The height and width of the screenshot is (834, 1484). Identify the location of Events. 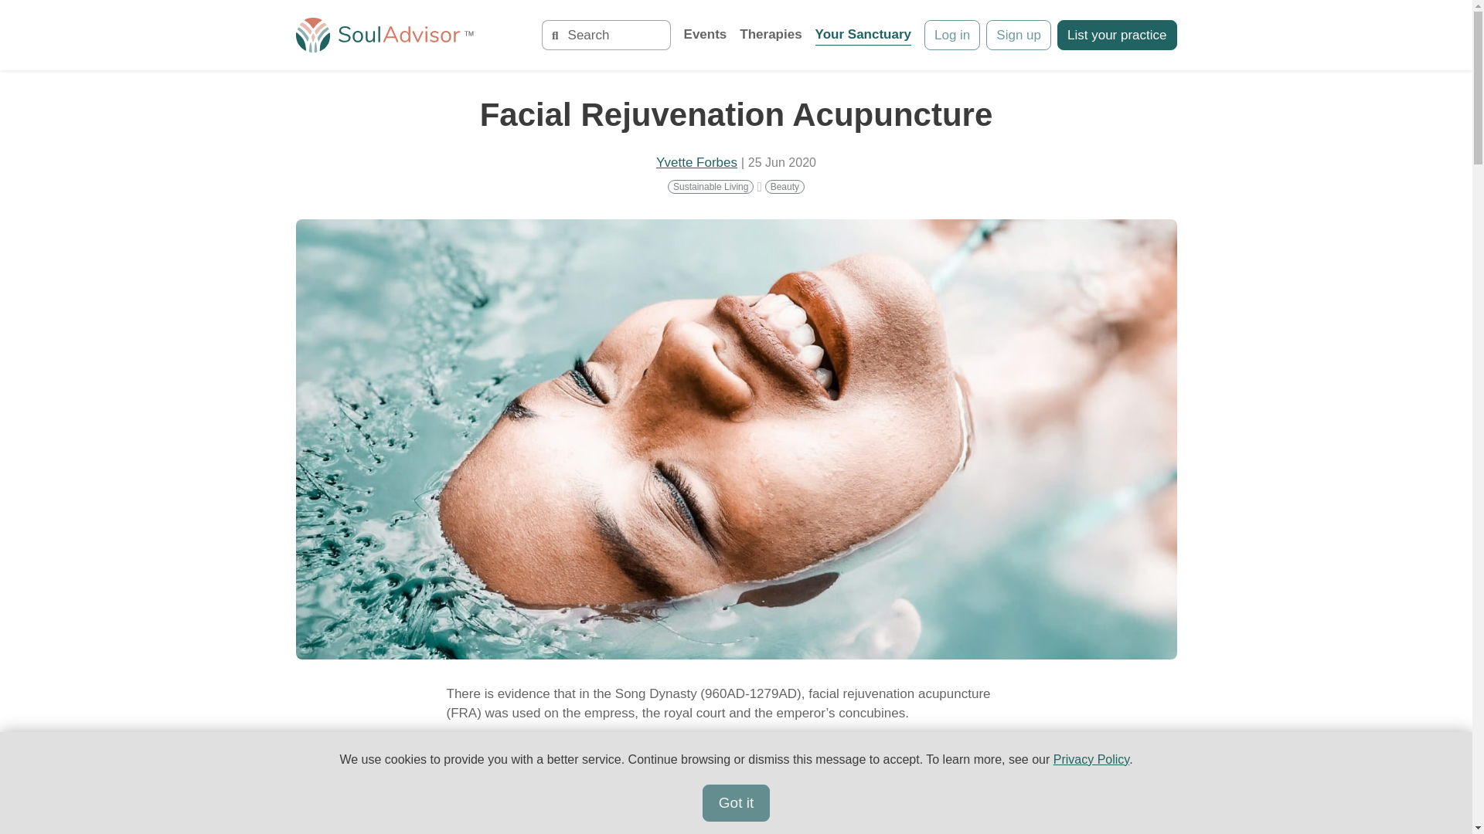
(705, 36).